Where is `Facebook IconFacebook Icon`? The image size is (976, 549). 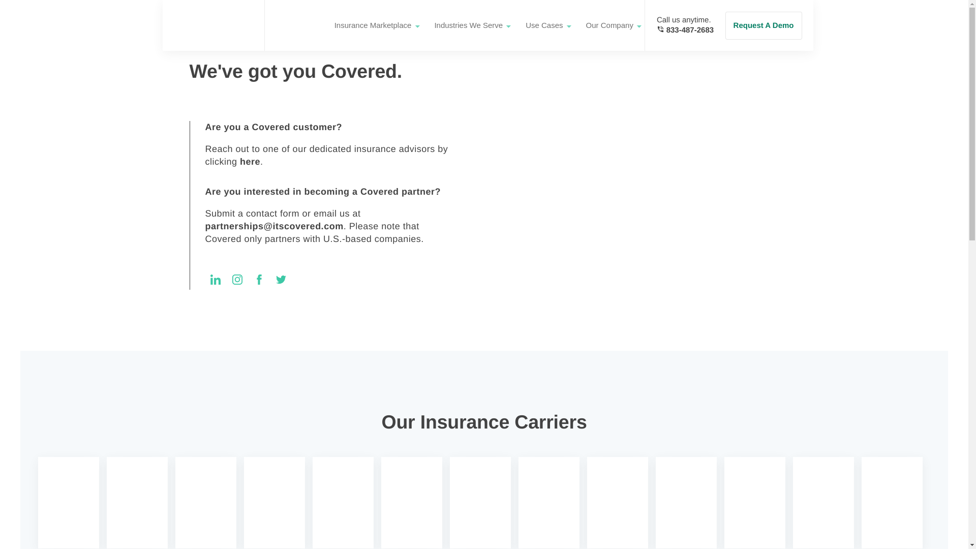 Facebook IconFacebook Icon is located at coordinates (259, 280).